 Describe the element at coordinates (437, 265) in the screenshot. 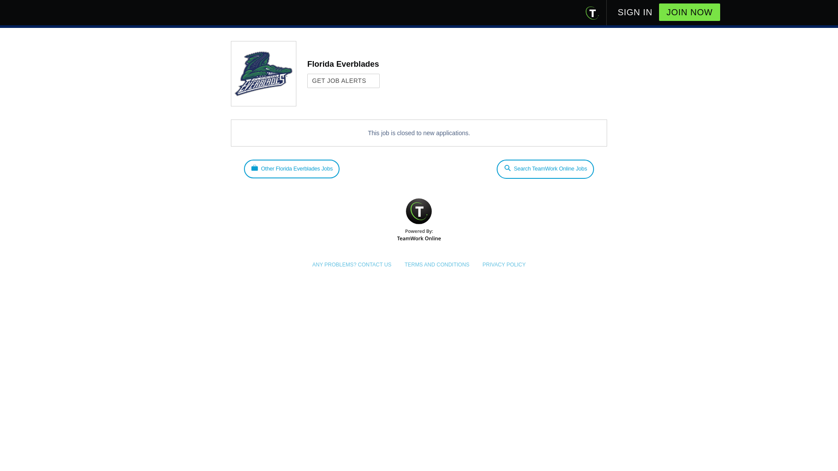

I see `TERMS AND CONDITIONS` at that location.